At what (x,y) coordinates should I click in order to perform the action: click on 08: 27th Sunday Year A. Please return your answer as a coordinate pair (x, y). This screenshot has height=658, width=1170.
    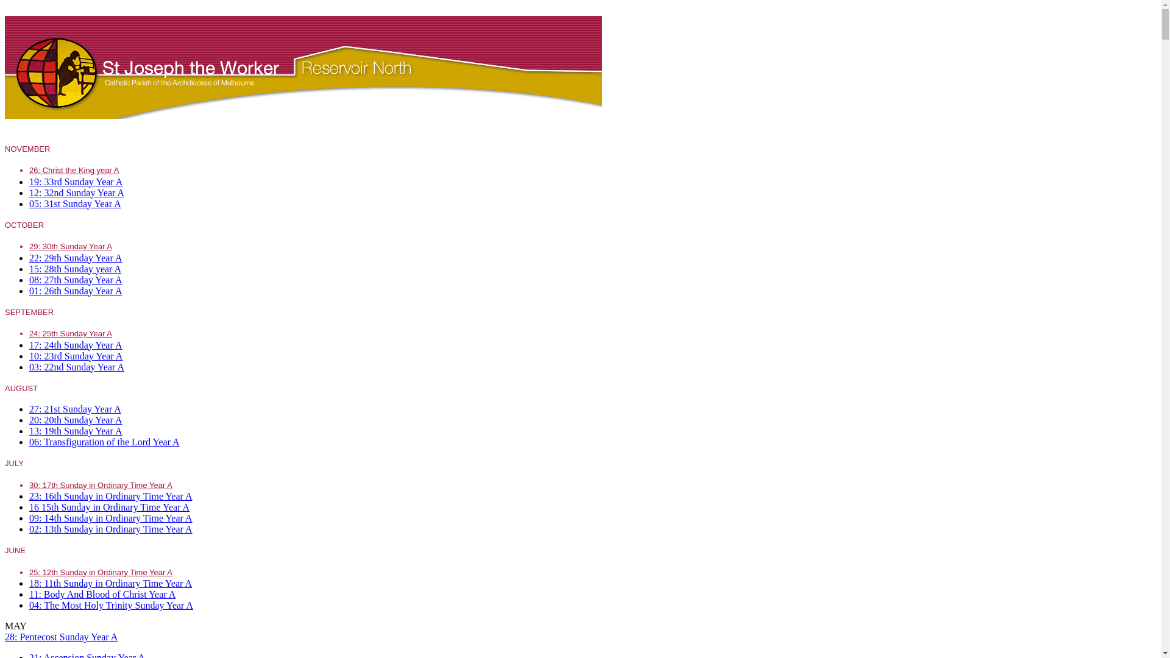
    Looking at the image, I should click on (76, 279).